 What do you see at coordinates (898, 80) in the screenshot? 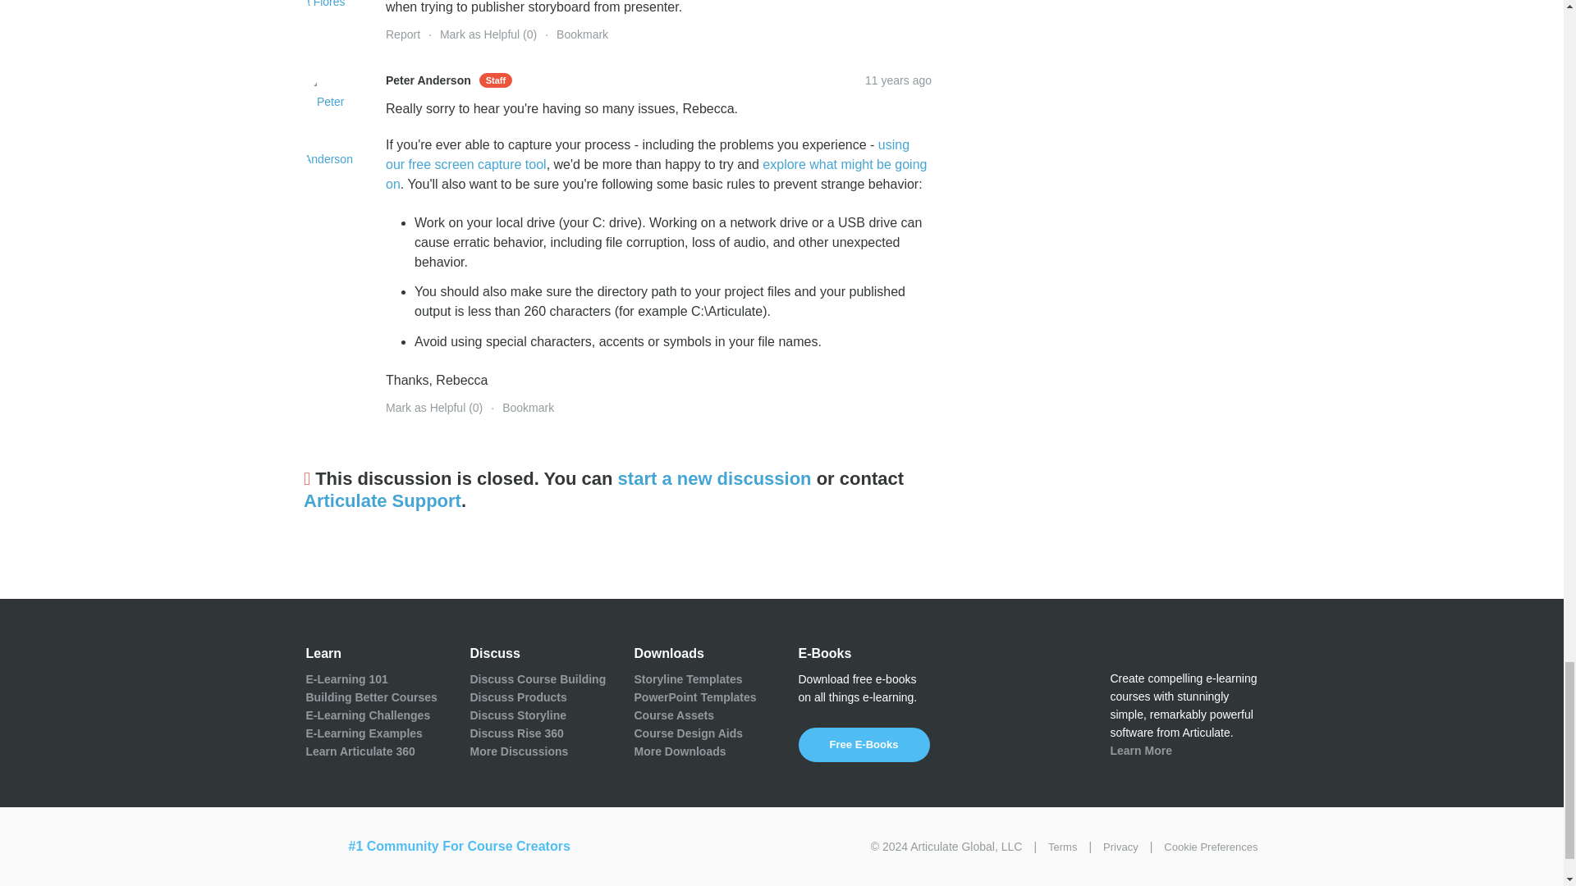
I see `Copy URL to Clipboard` at bounding box center [898, 80].